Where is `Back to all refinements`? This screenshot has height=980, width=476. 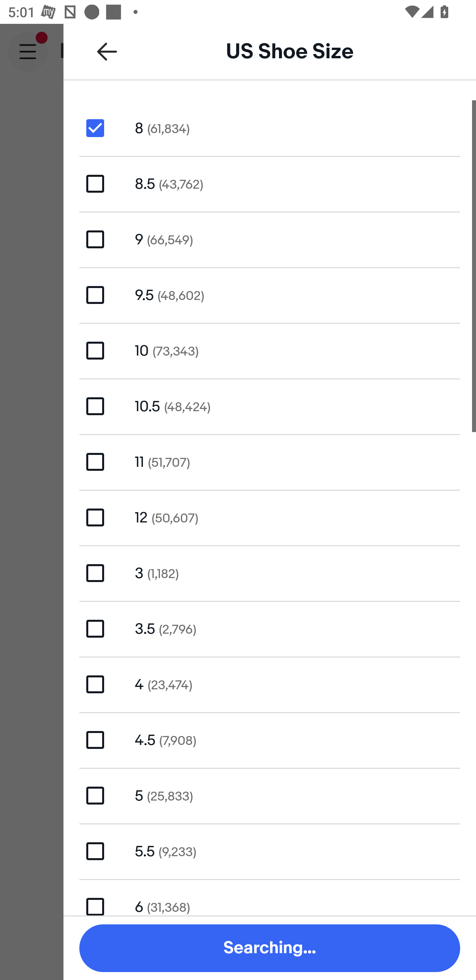 Back to all refinements is located at coordinates (107, 51).